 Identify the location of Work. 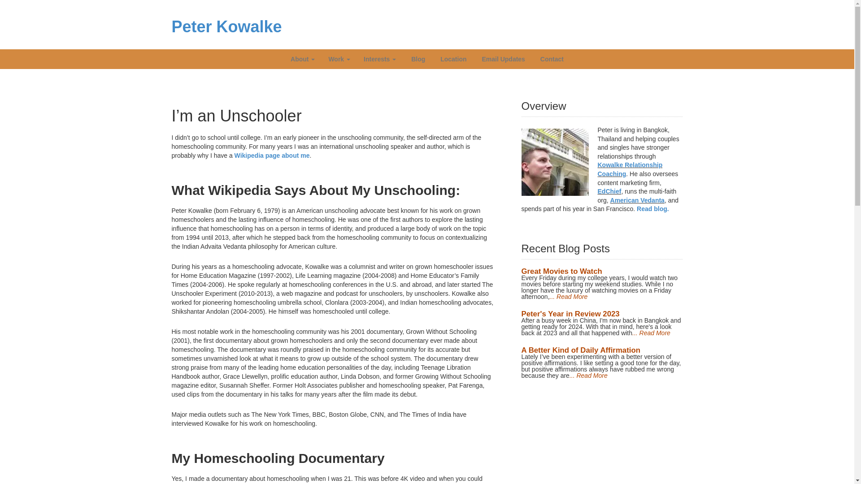
(339, 59).